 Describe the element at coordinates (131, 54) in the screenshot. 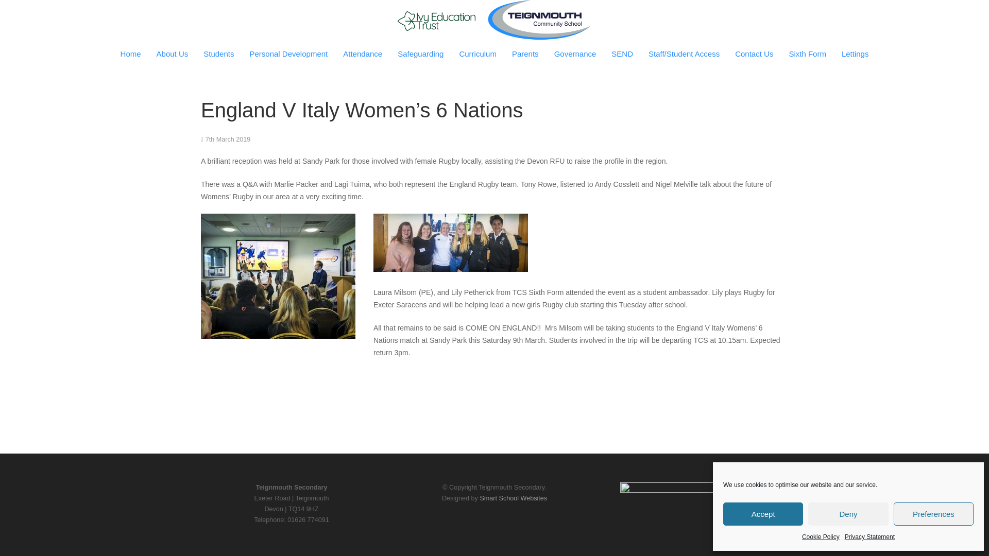

I see `Home` at that location.